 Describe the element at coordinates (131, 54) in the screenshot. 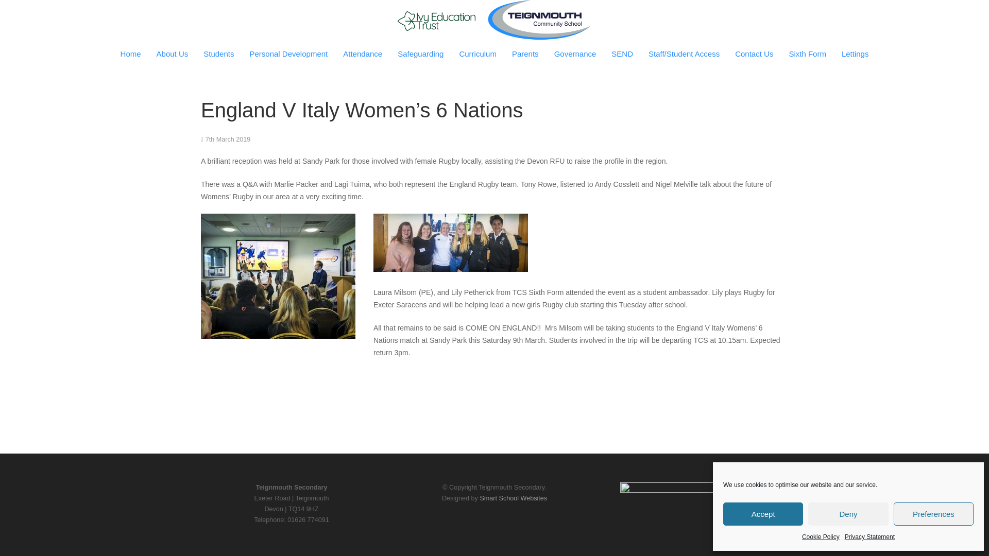

I see `Home` at that location.